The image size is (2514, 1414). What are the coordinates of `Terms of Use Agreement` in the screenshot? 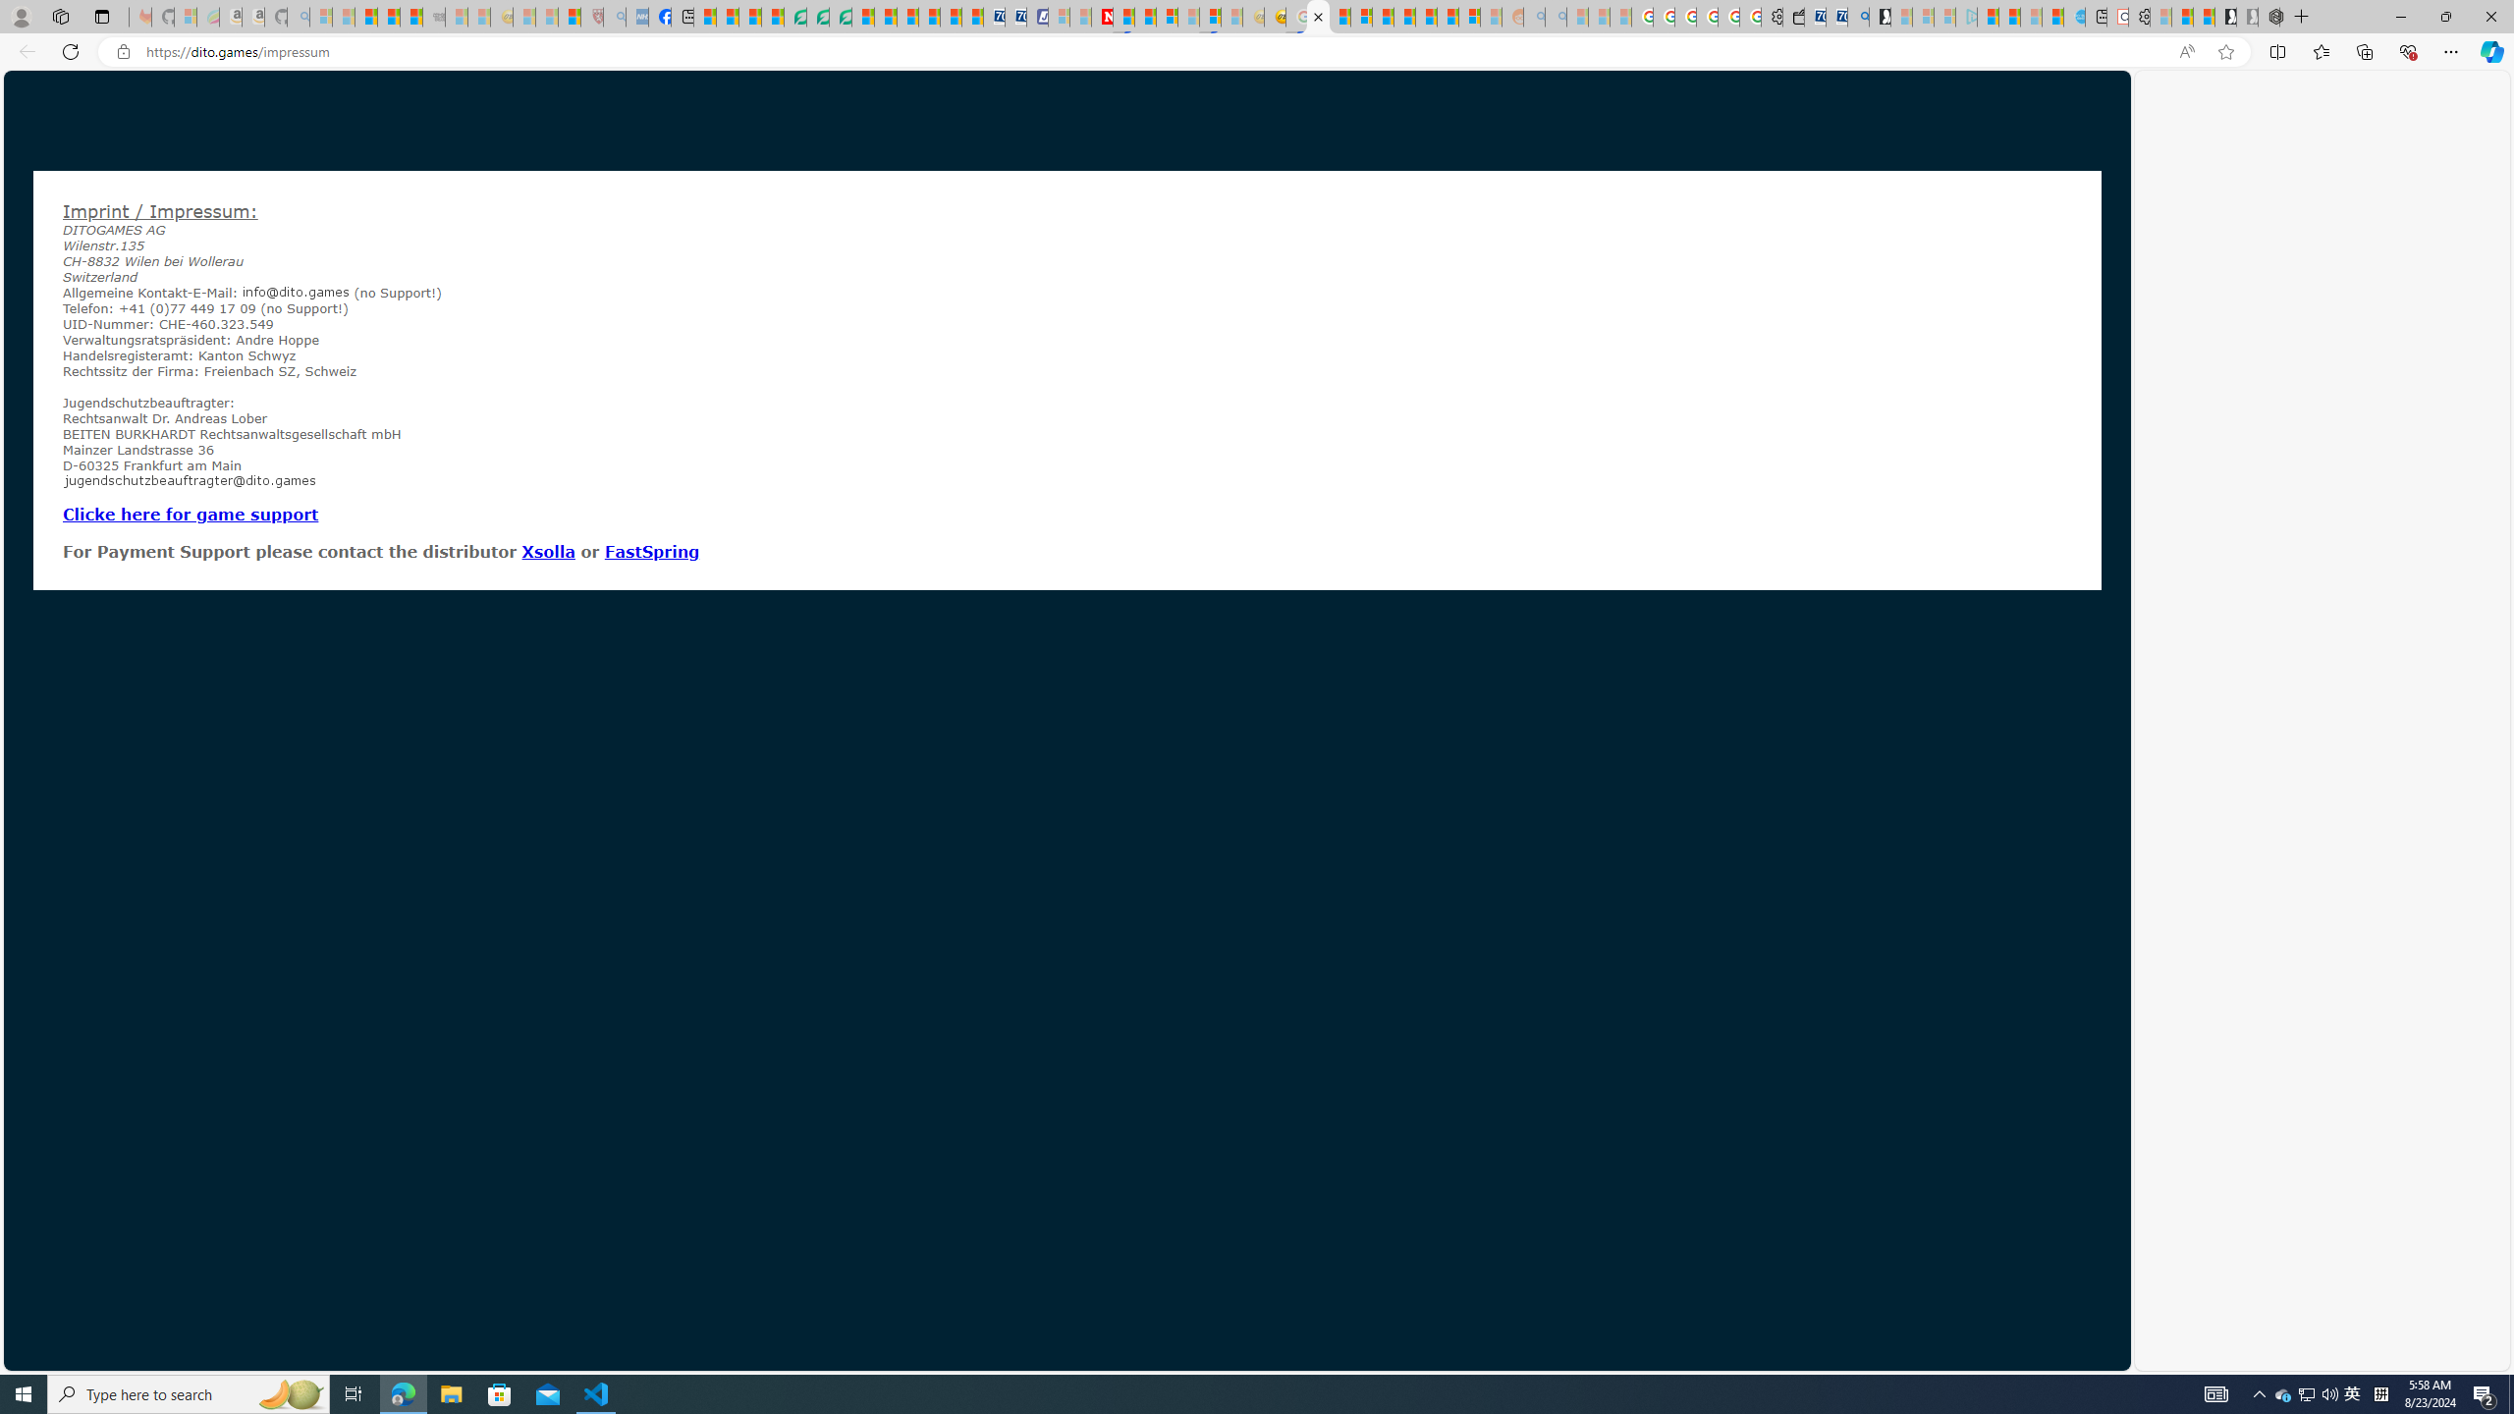 It's located at (818, 17).